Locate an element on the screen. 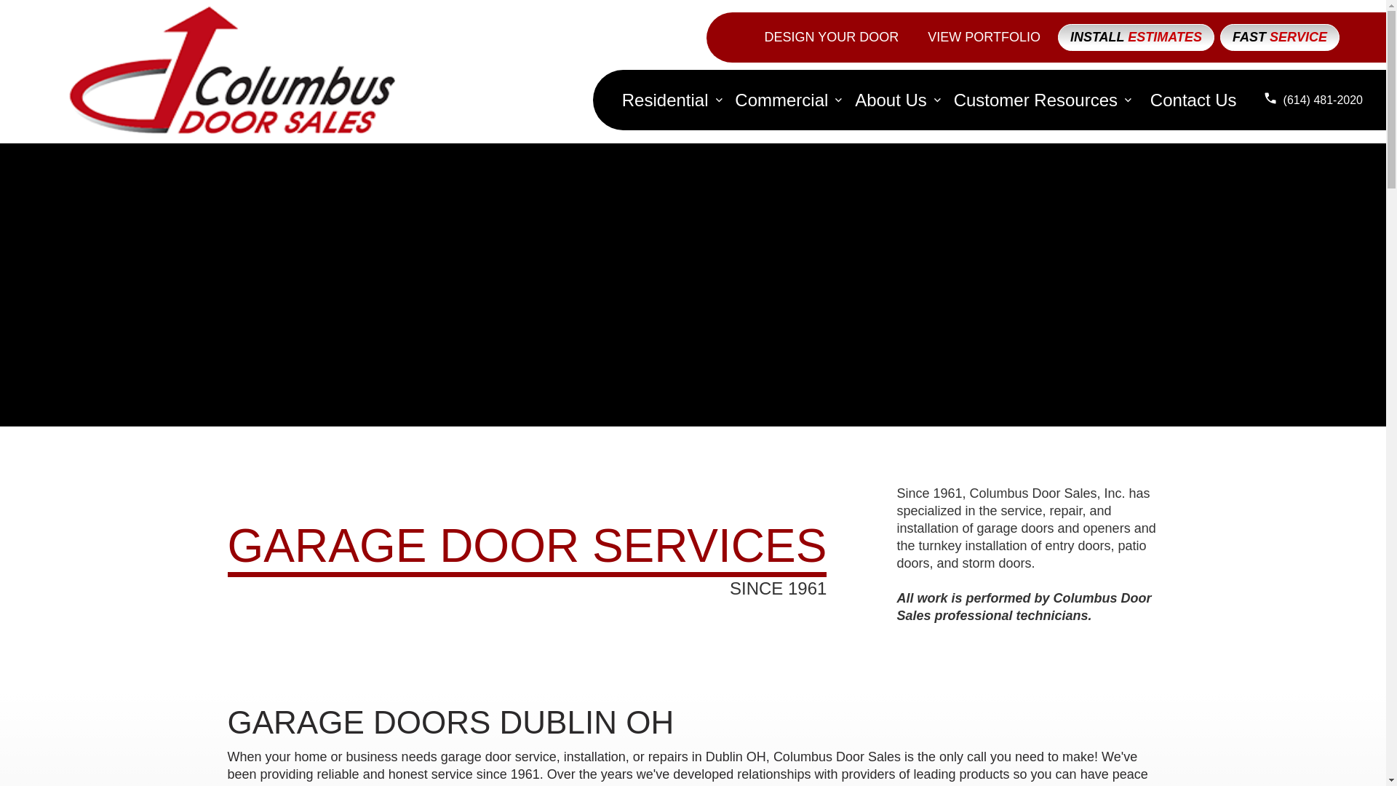 Image resolution: width=1397 pixels, height=786 pixels. INSTALL ESTIMATES is located at coordinates (1135, 38).